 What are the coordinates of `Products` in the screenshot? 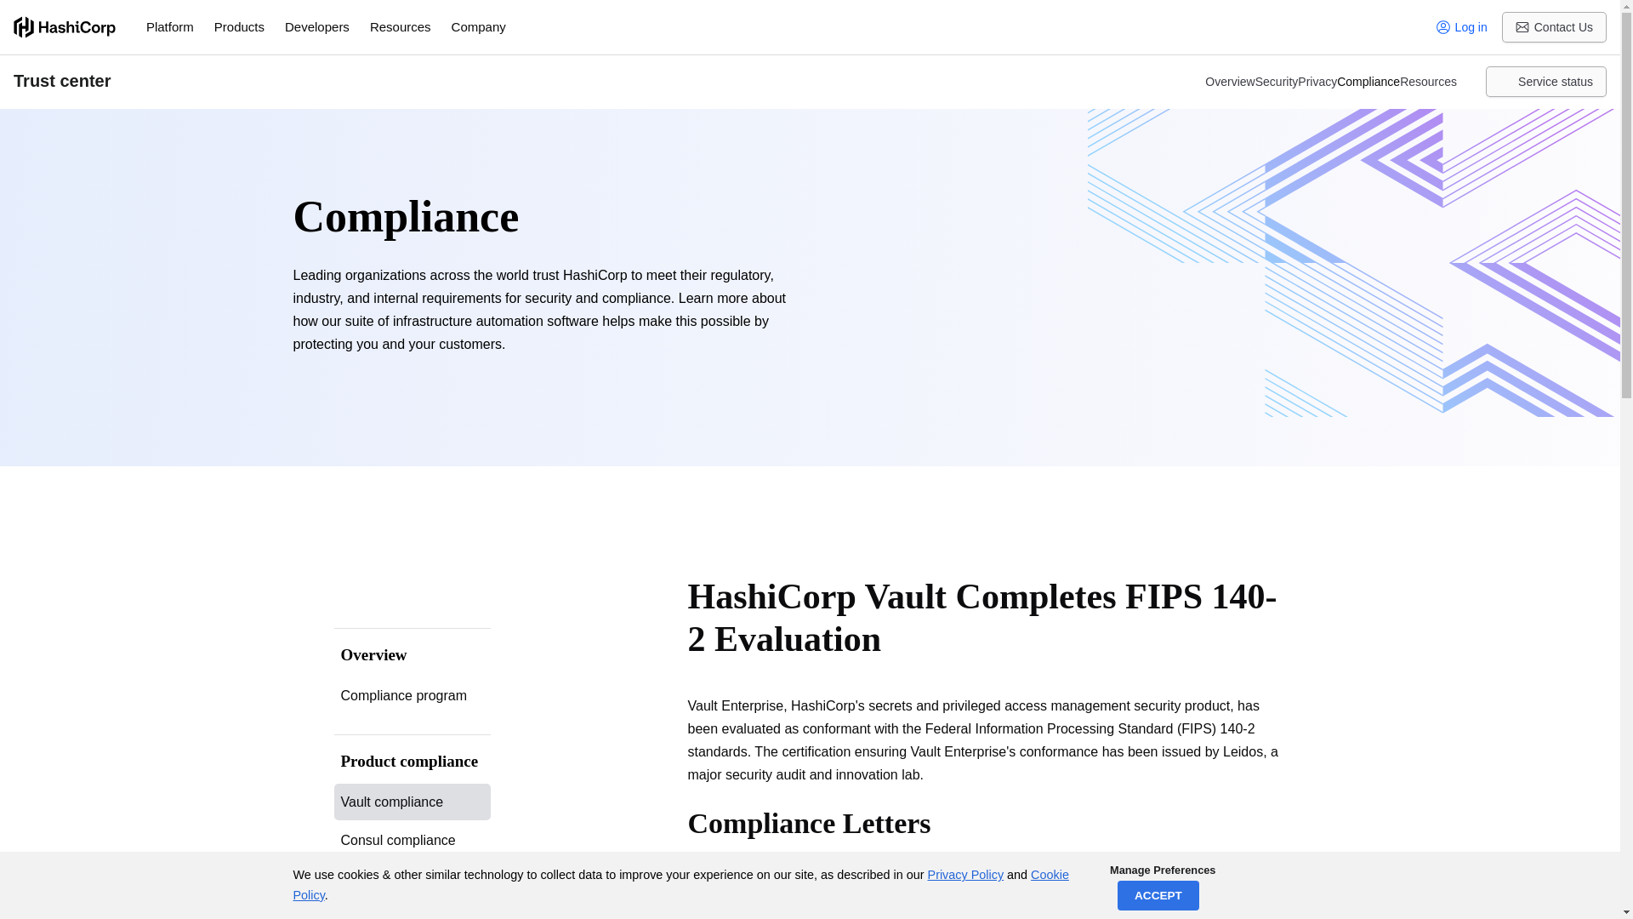 It's located at (239, 26).